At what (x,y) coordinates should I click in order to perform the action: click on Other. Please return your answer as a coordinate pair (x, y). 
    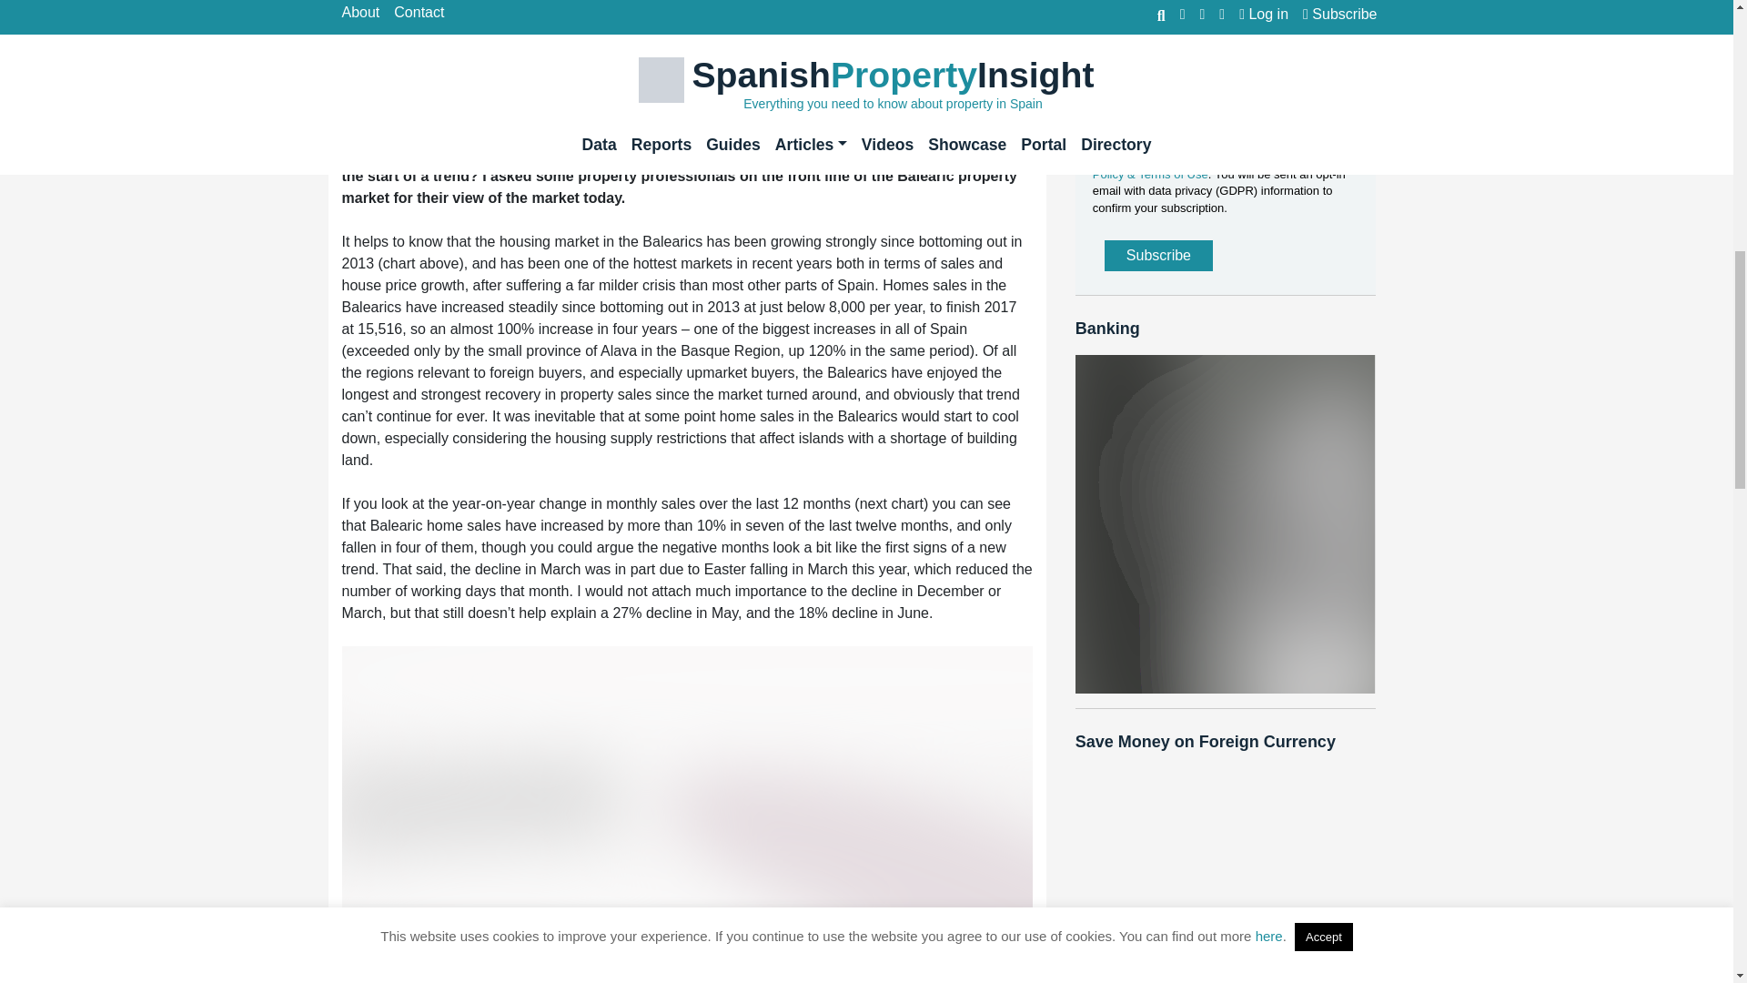
    Looking at the image, I should click on (1104, 113).